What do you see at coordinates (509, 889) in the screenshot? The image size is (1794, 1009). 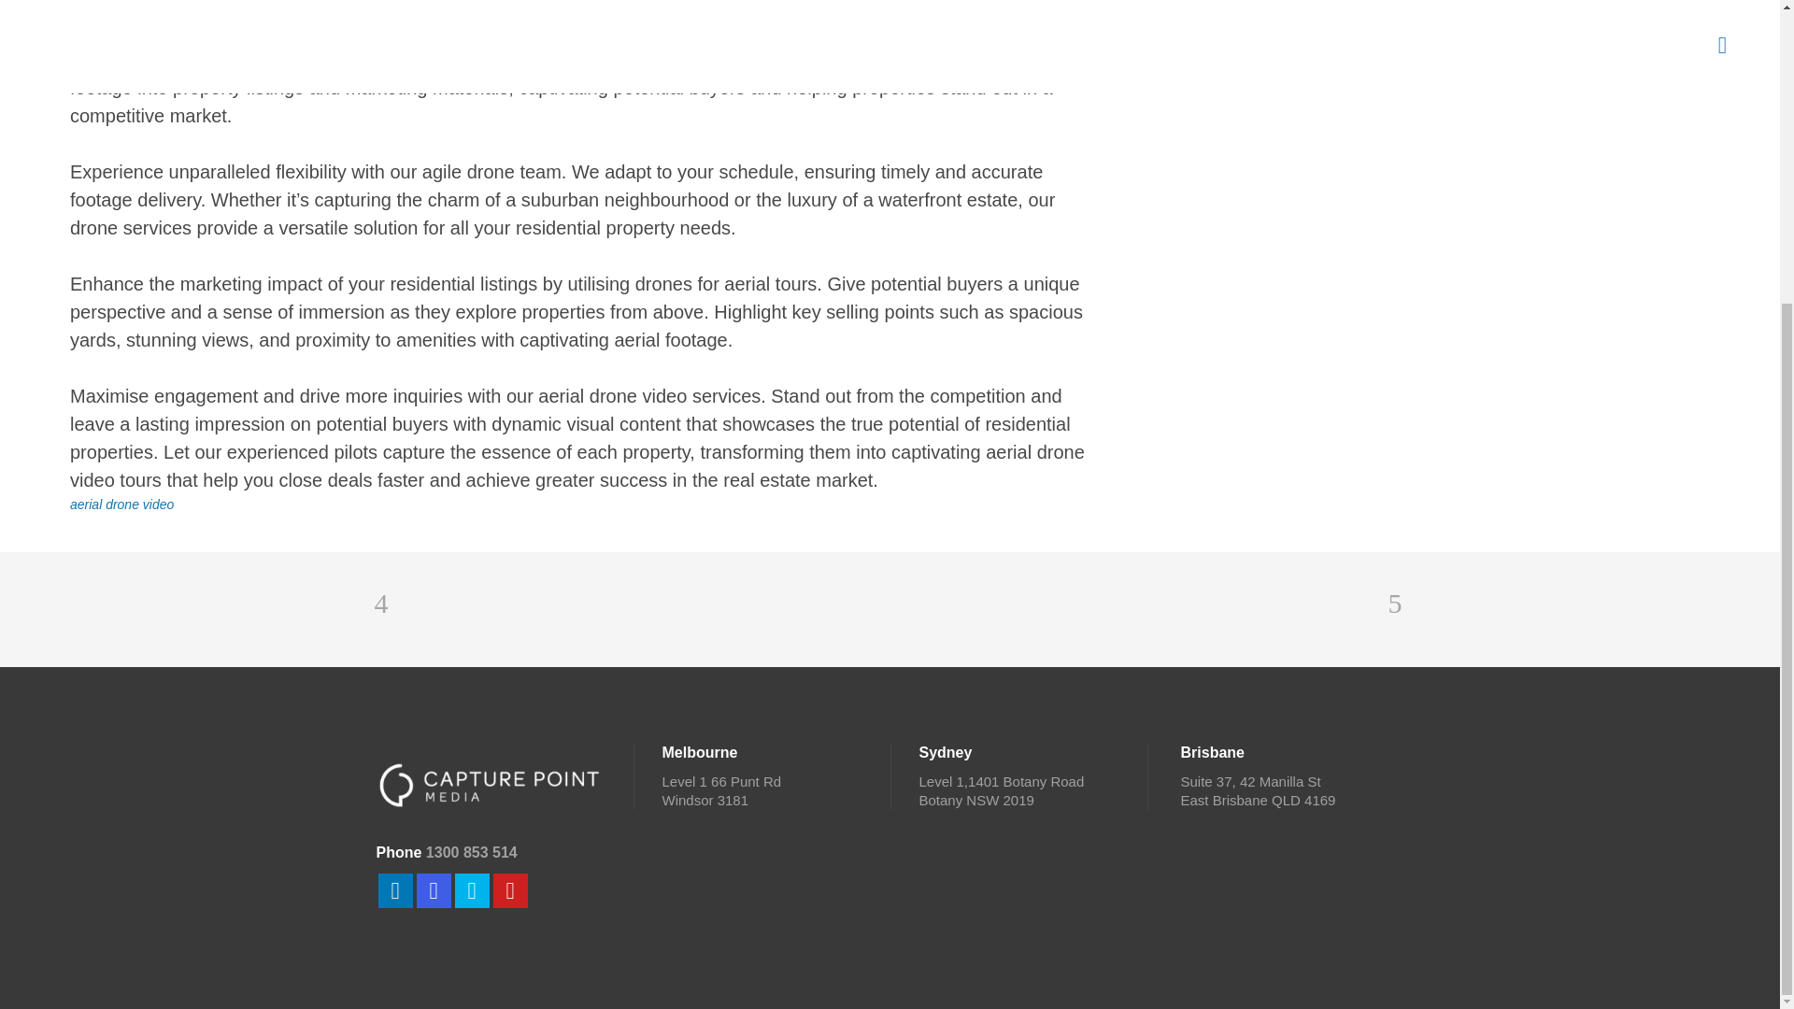 I see `youtube` at bounding box center [509, 889].